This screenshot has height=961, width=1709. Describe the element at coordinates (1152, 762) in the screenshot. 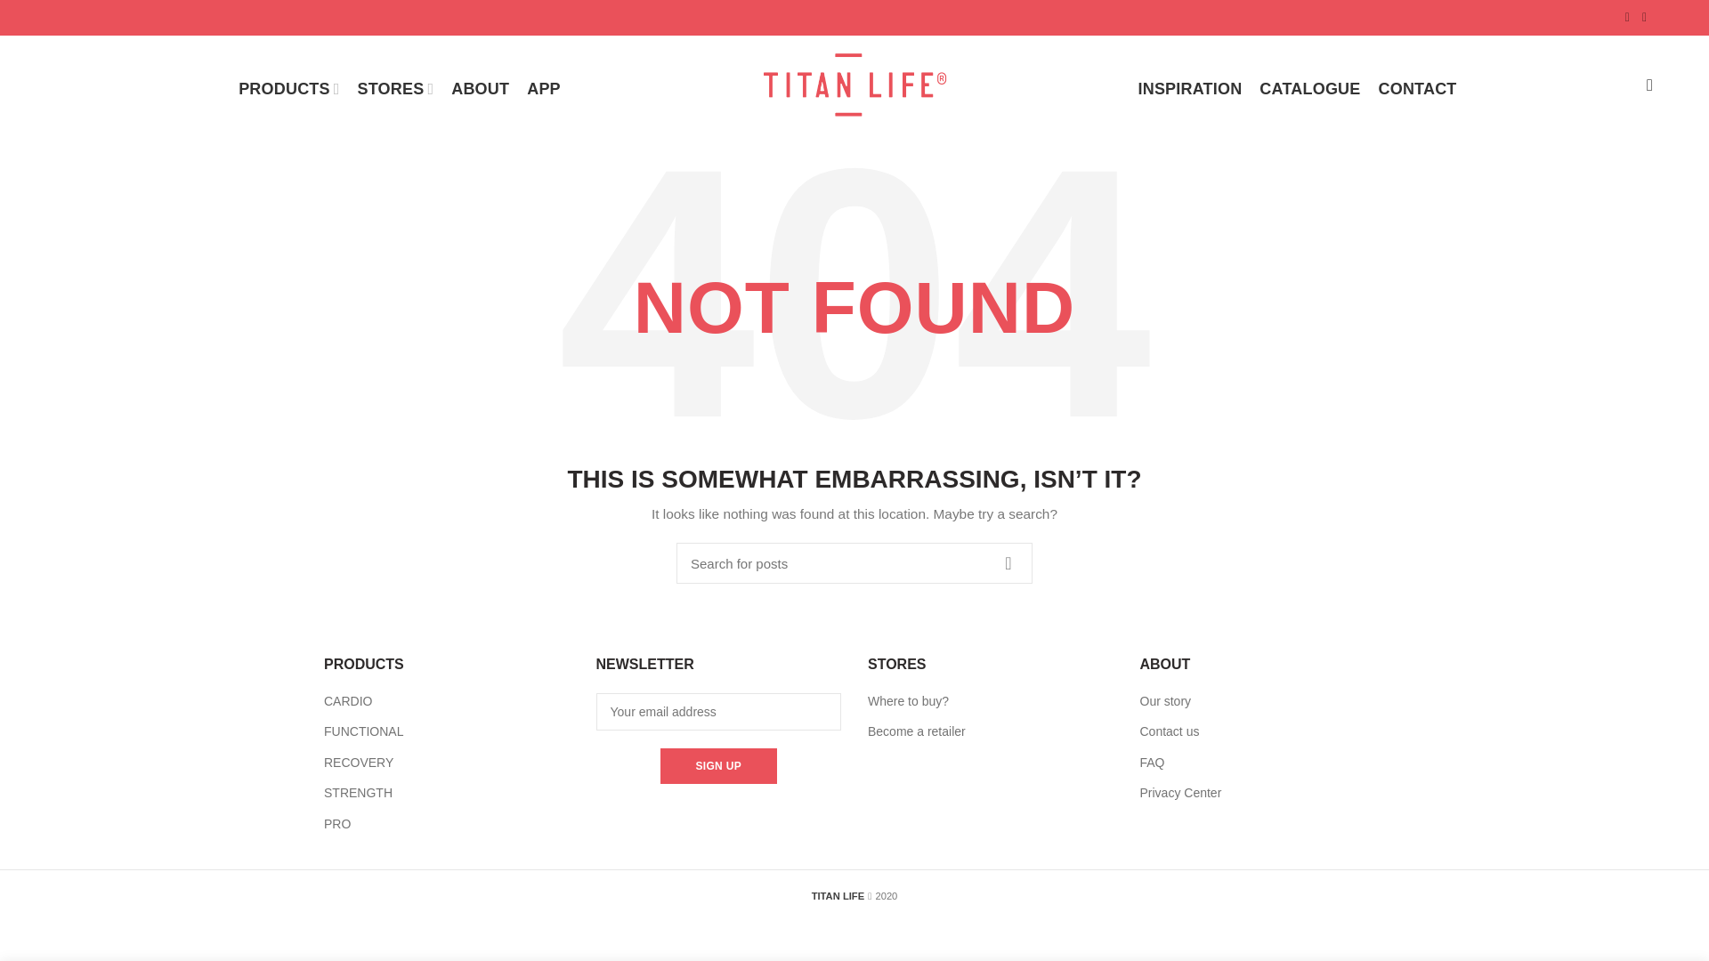

I see `FAQ` at that location.